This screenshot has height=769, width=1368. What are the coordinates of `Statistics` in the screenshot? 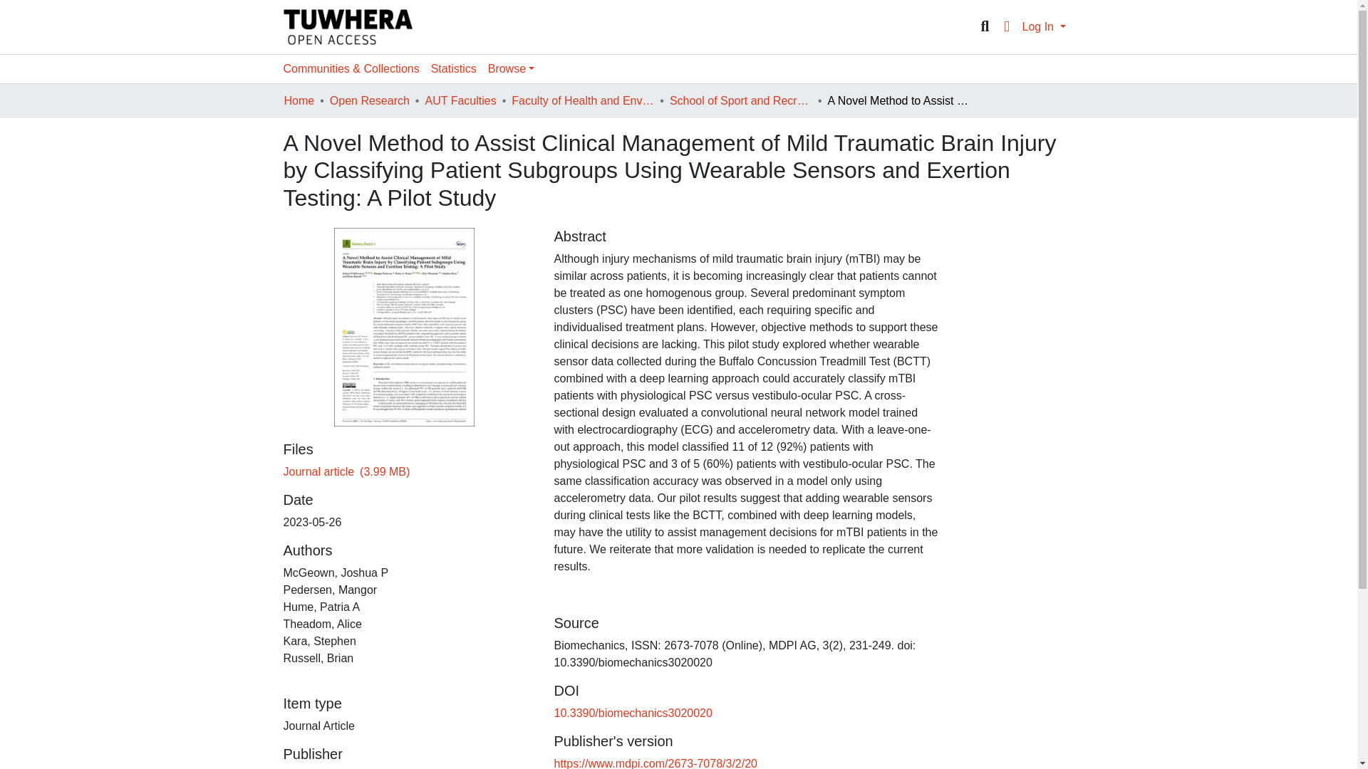 It's located at (454, 68).